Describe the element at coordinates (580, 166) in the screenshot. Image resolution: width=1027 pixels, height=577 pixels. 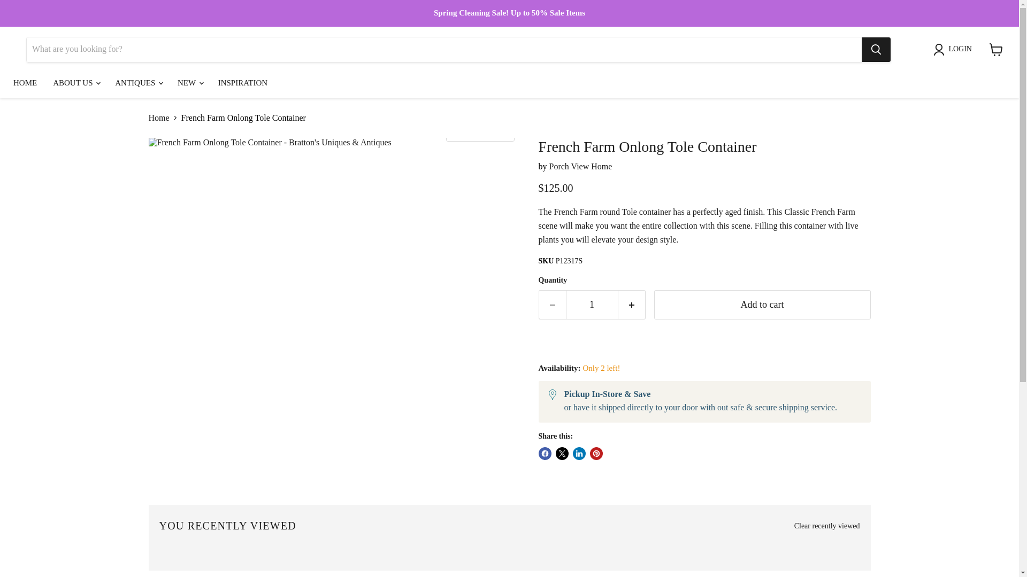
I see `Porch View Home` at that location.